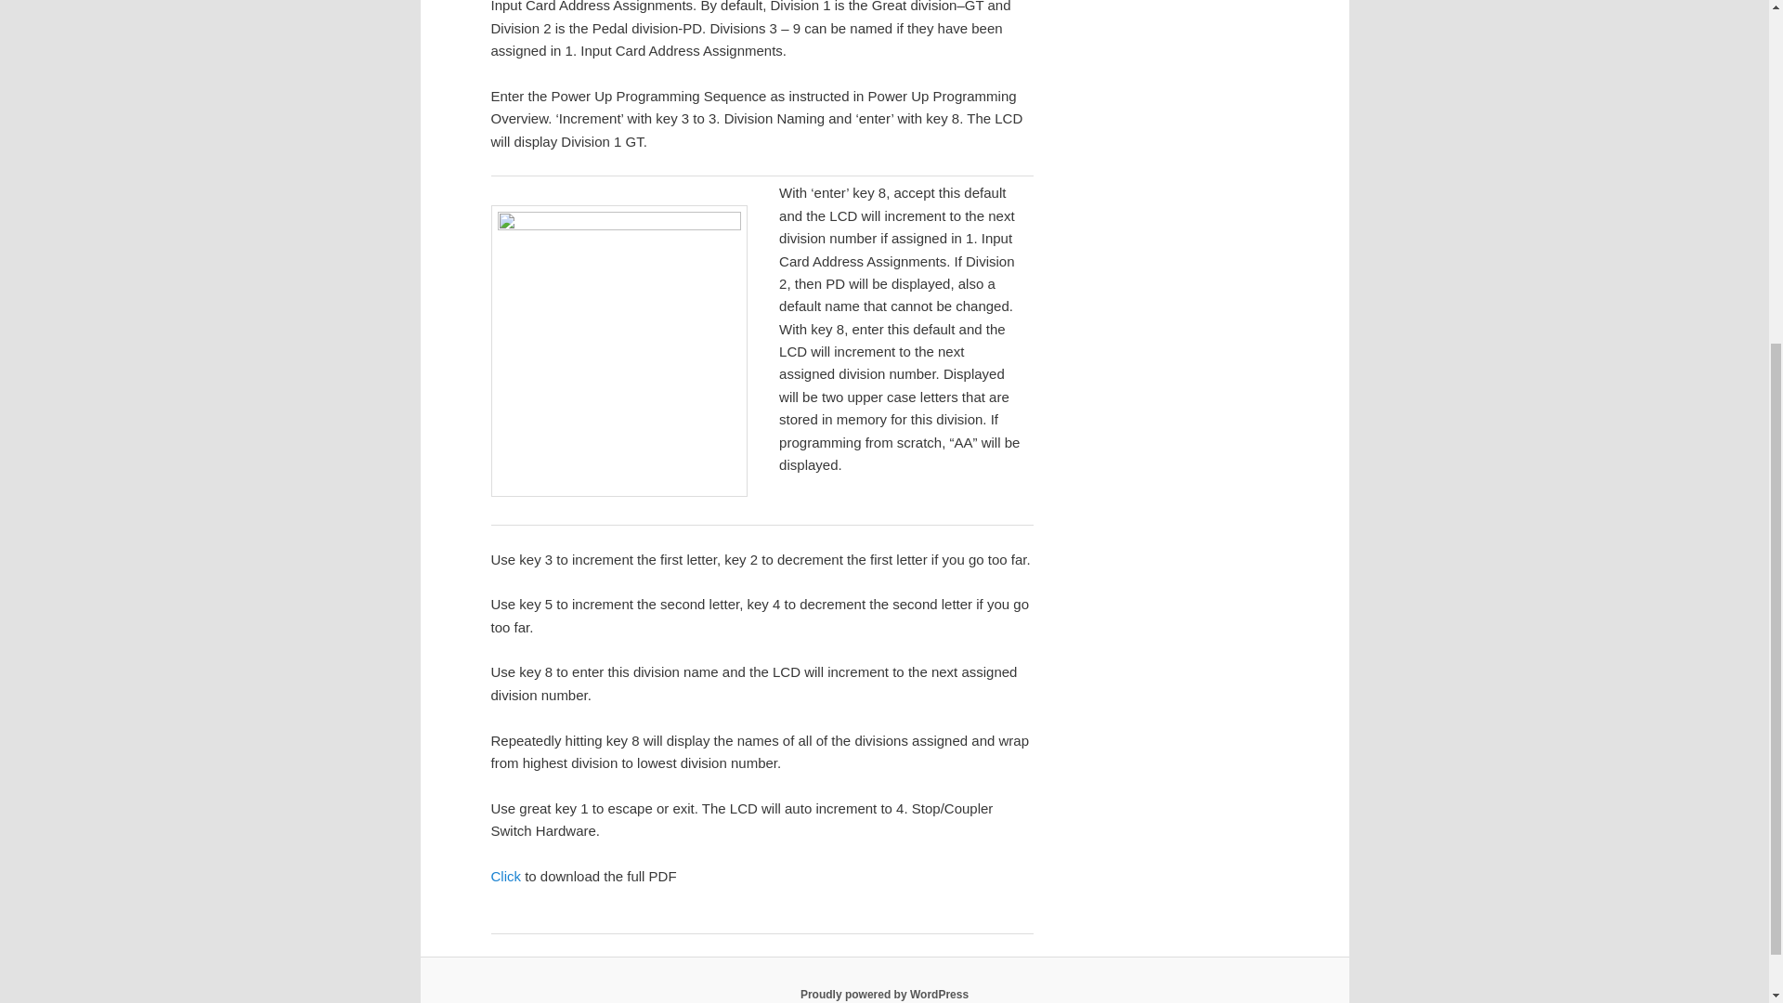 This screenshot has height=1003, width=1783. I want to click on Click, so click(505, 876).